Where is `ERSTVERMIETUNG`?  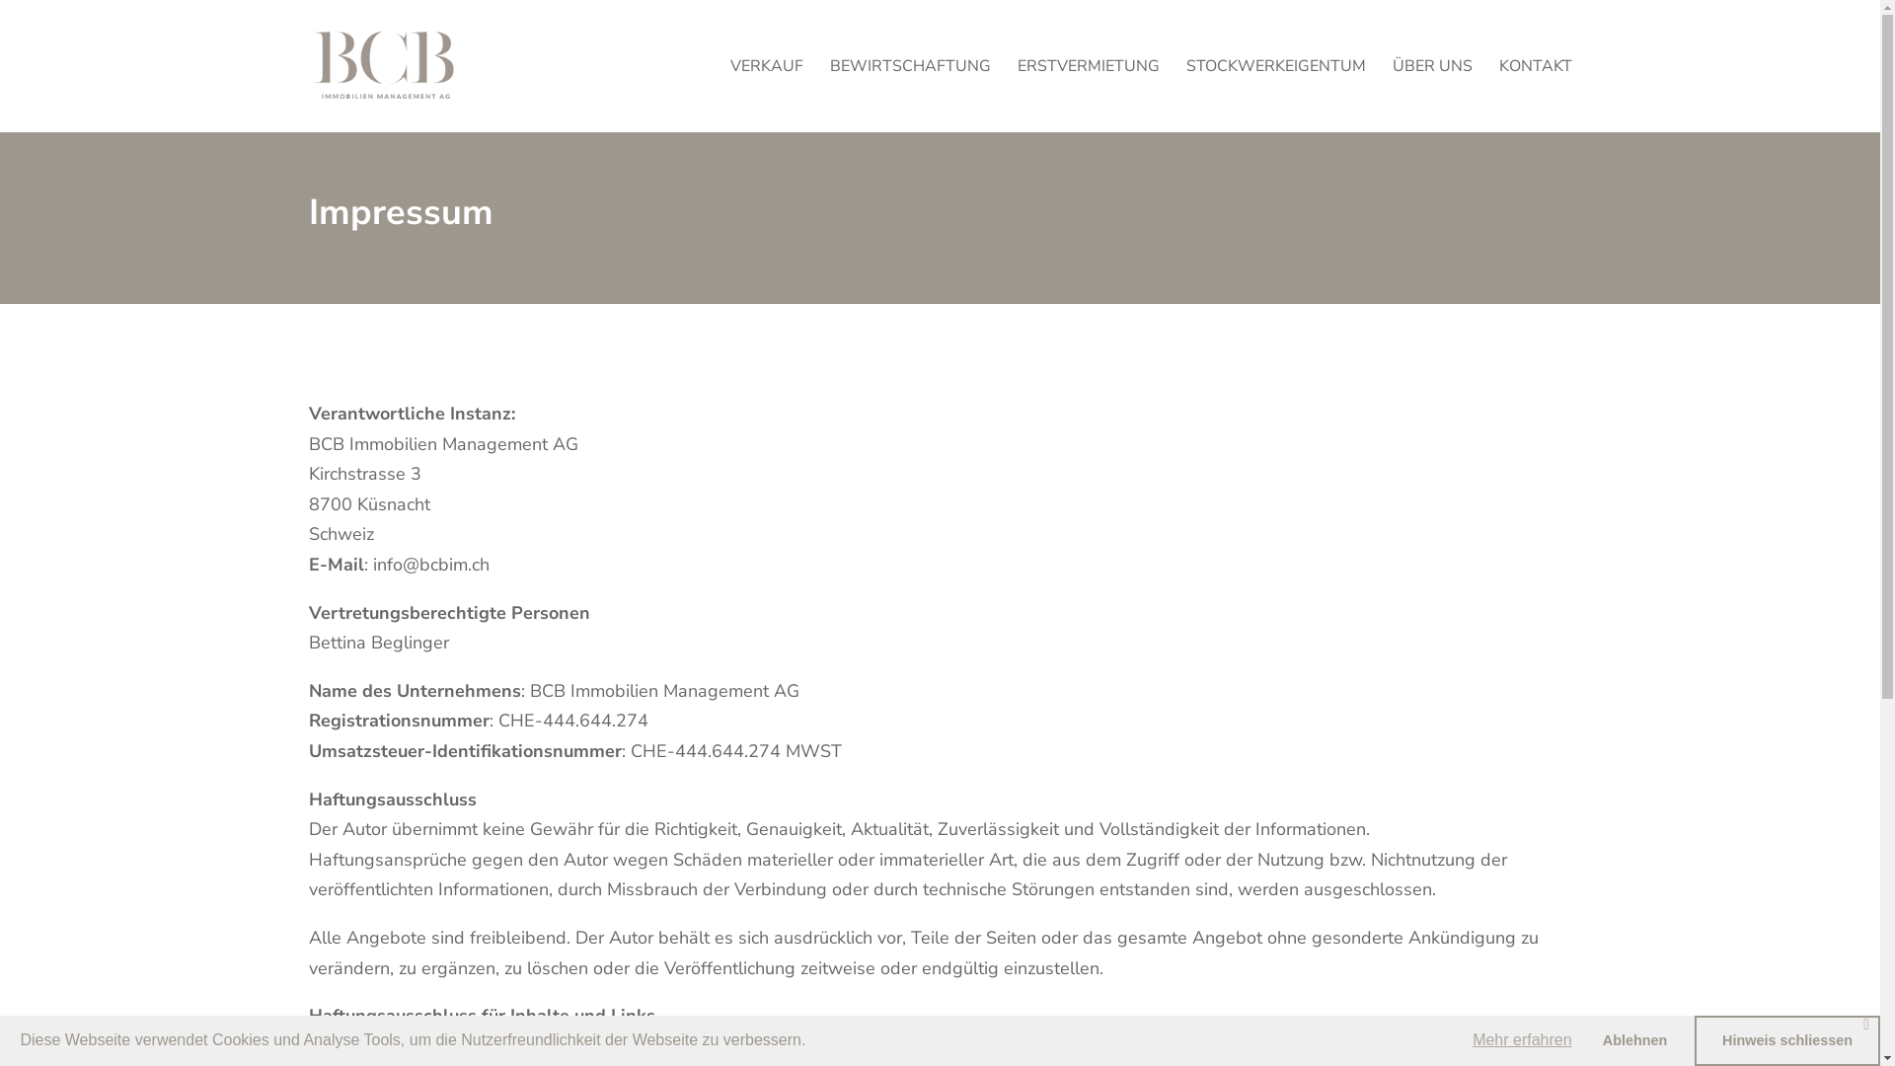
ERSTVERMIETUNG is located at coordinates (1088, 96).